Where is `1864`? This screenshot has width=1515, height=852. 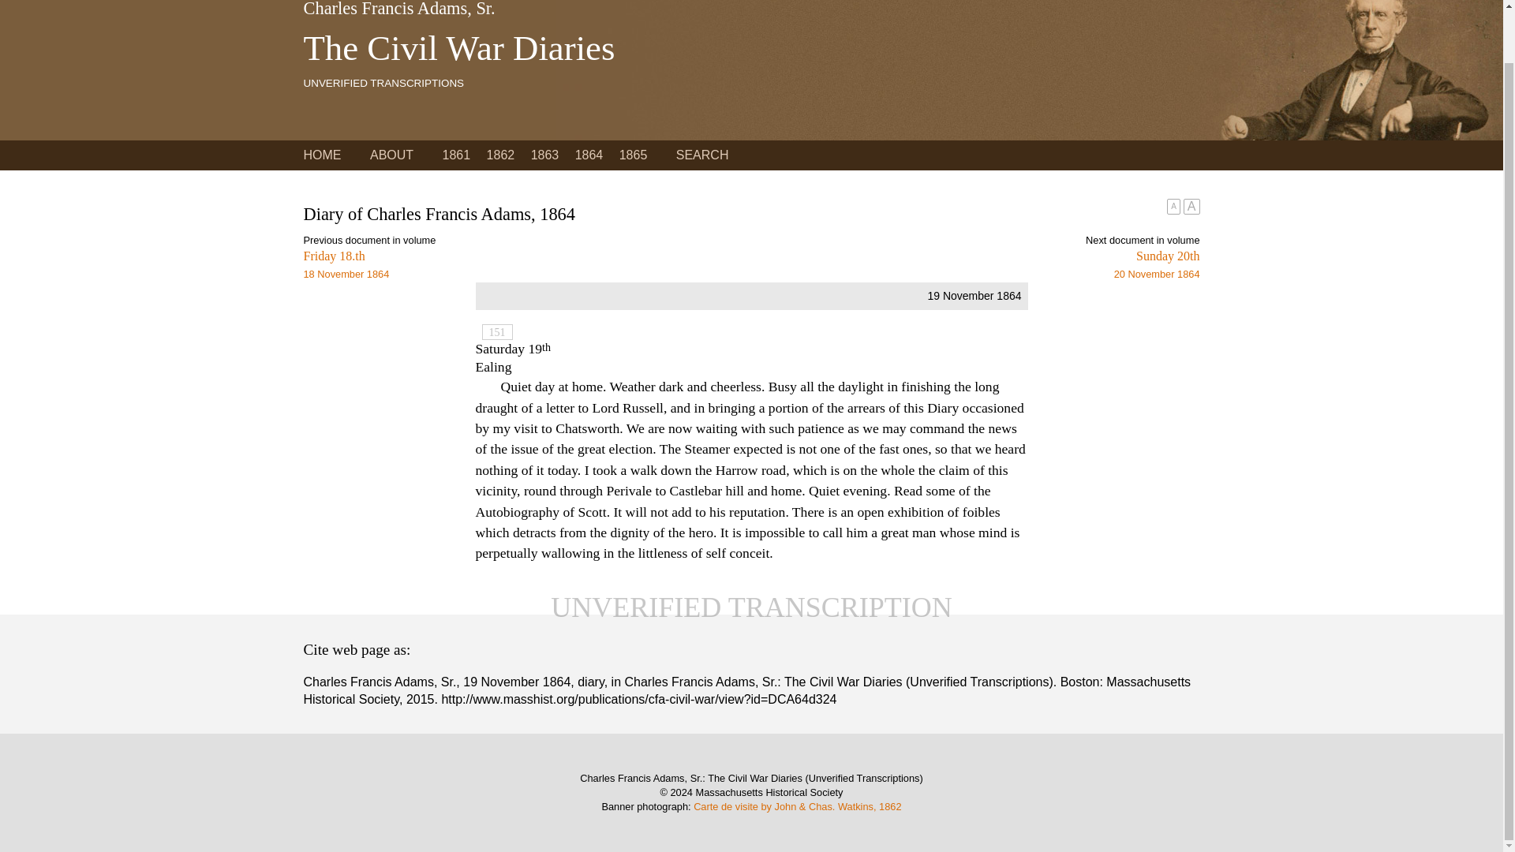
1864 is located at coordinates (589, 155).